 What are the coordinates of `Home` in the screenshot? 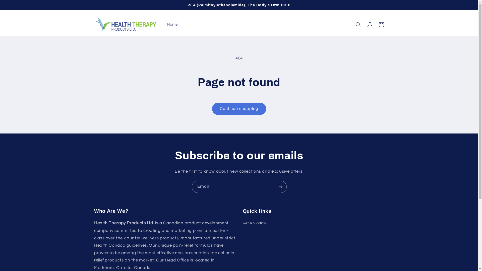 It's located at (173, 25).